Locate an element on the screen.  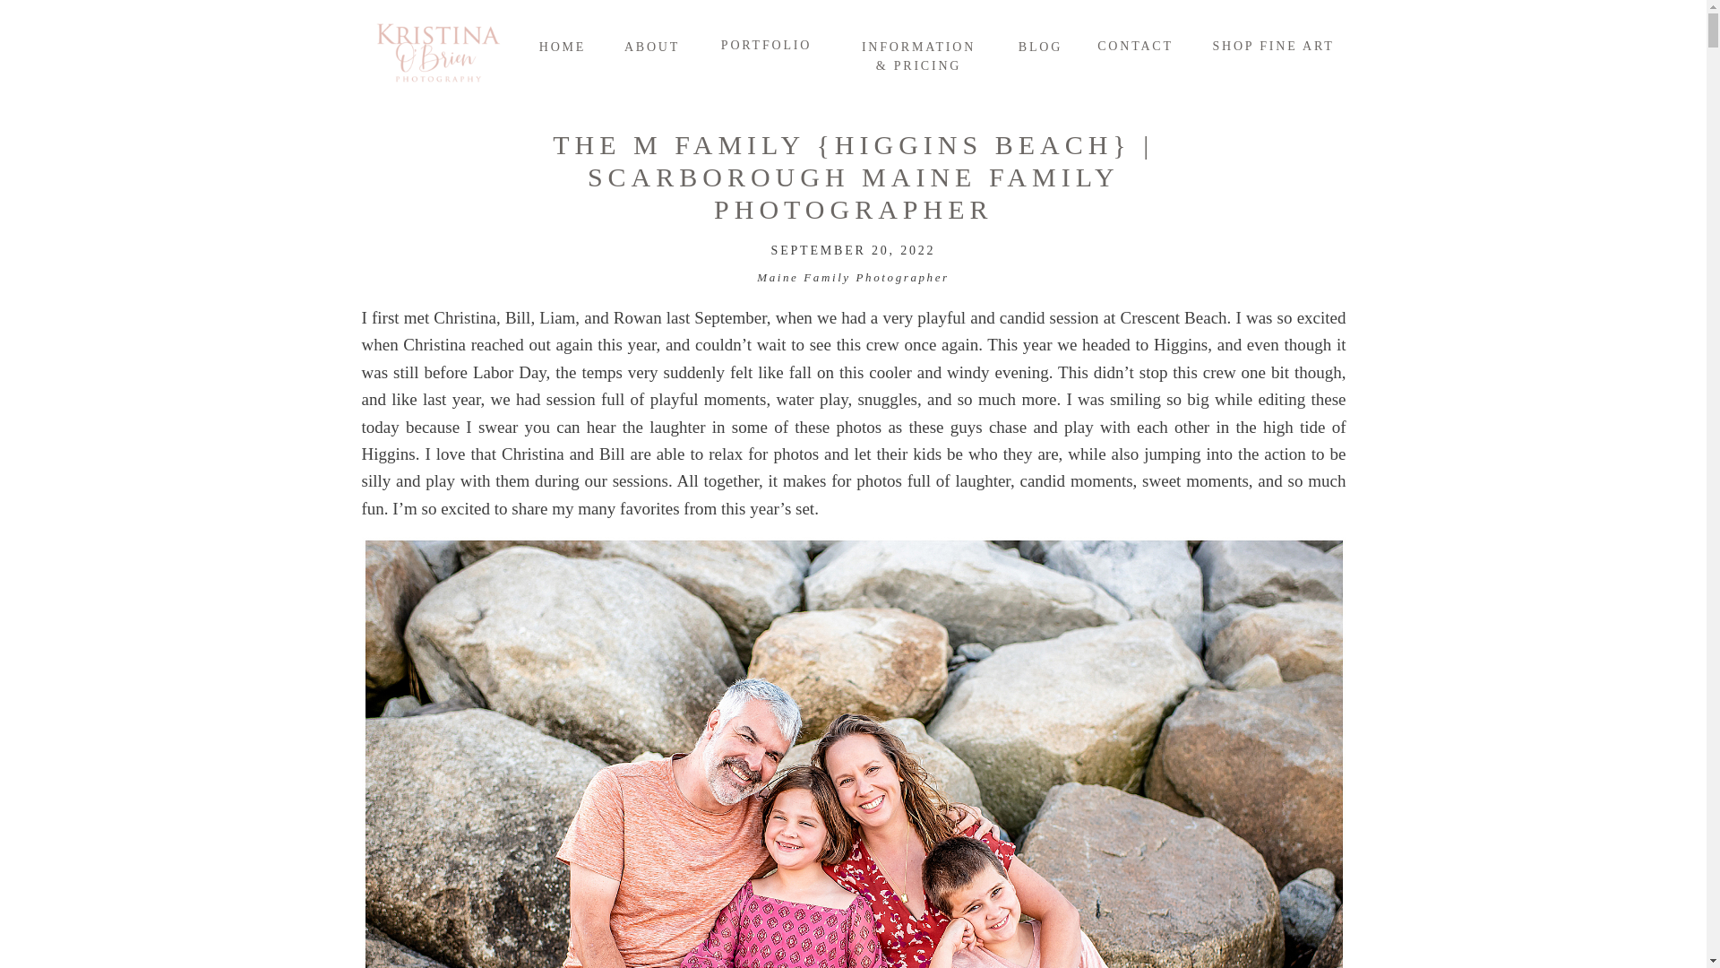
BLOG is located at coordinates (1040, 46).